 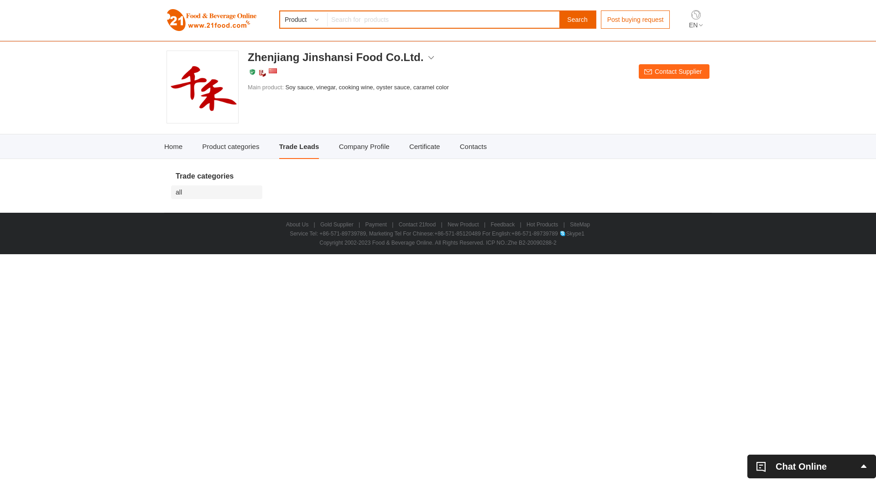 I want to click on Search, so click(x=578, y=20).